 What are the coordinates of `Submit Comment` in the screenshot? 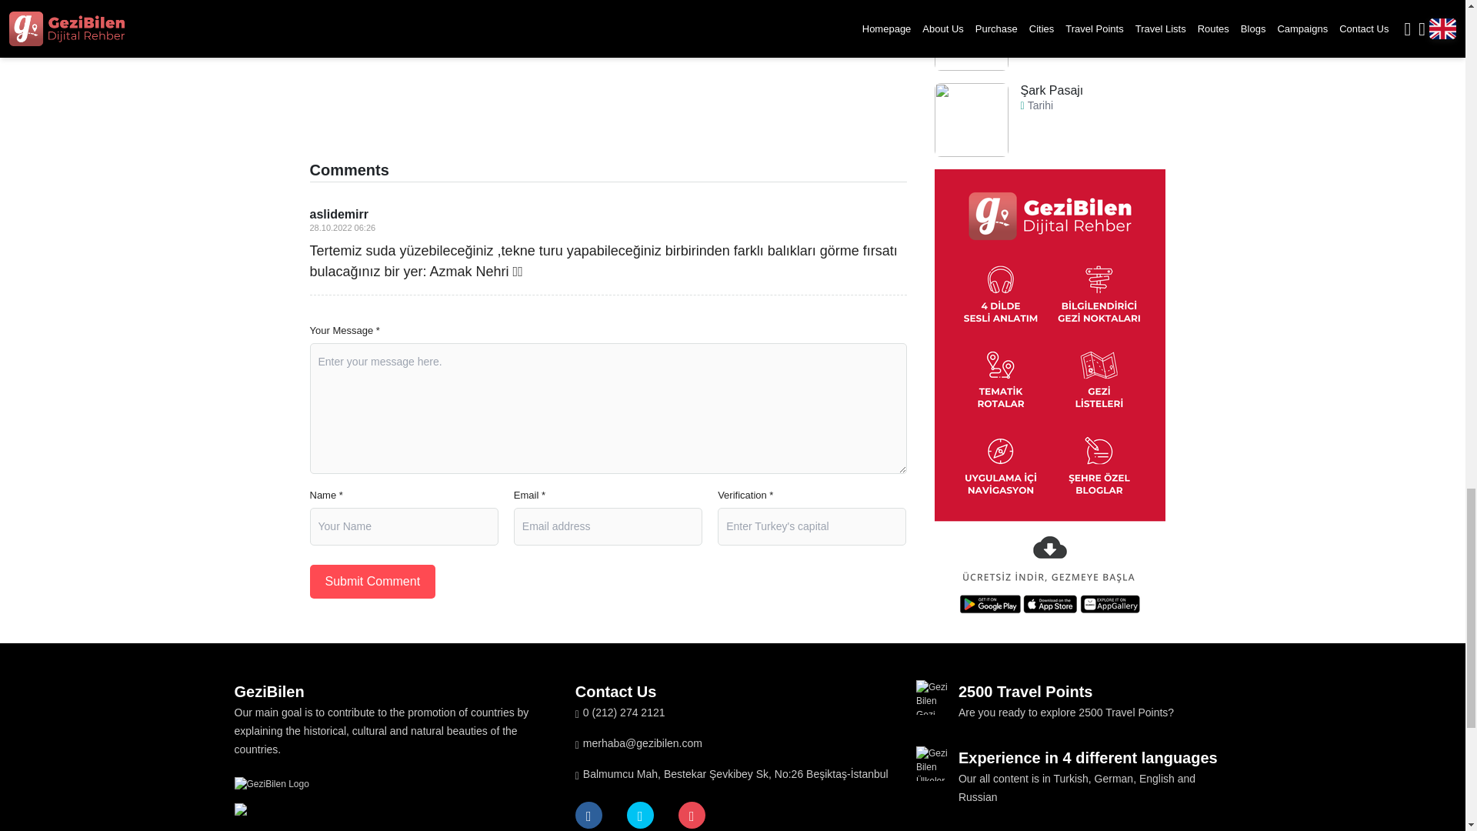 It's located at (372, 582).